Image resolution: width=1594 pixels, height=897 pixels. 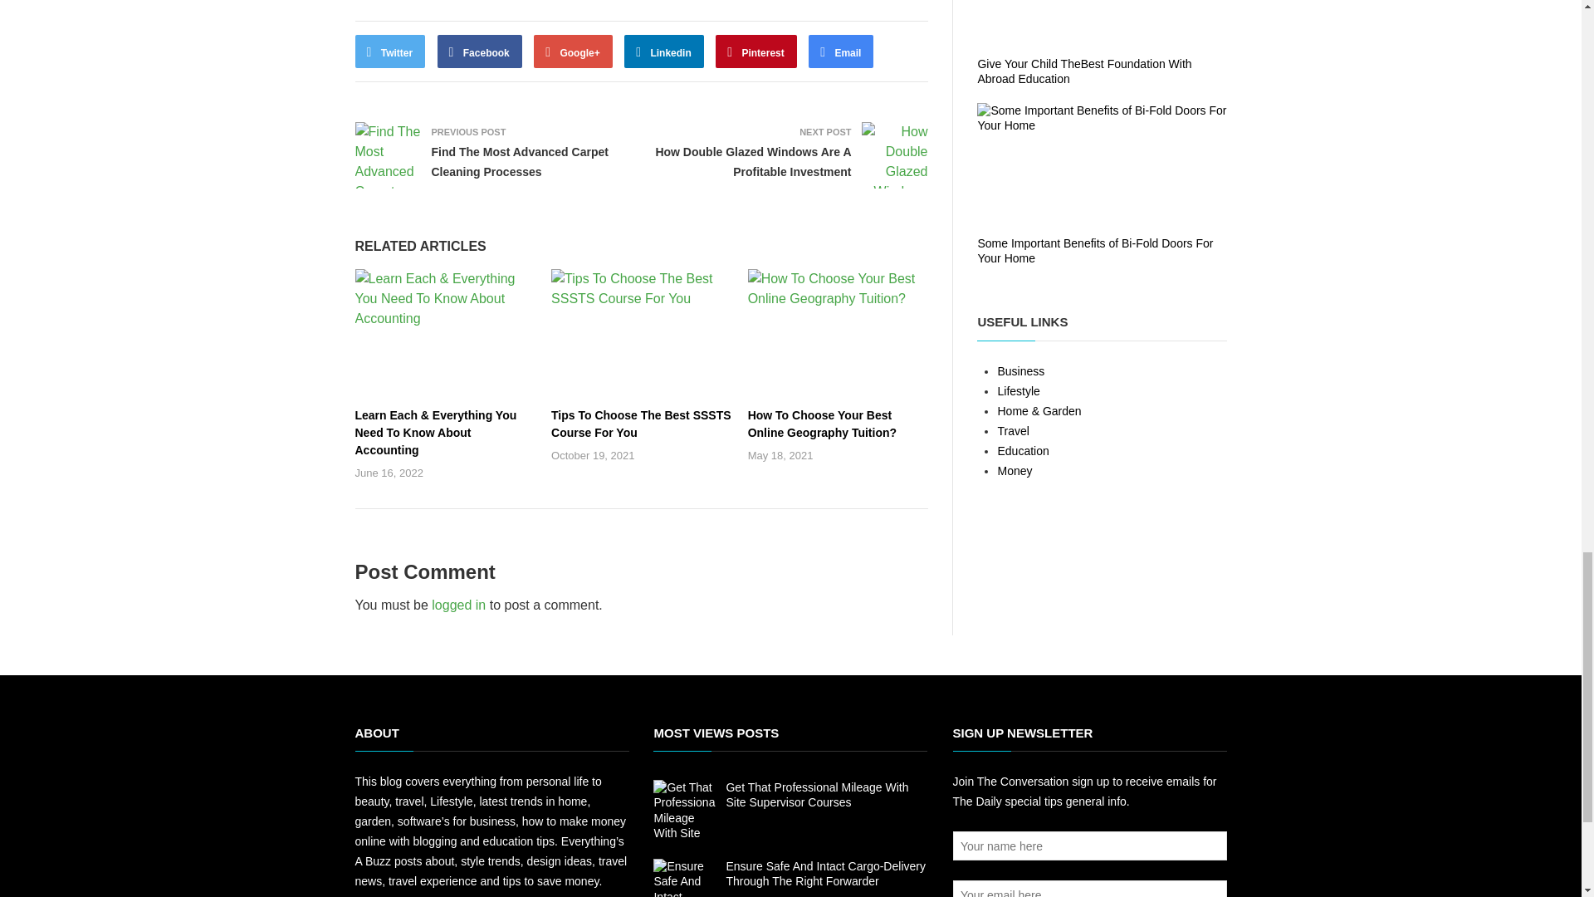 I want to click on How Double Glazed Windows Are A Profitable Investment, so click(x=753, y=161).